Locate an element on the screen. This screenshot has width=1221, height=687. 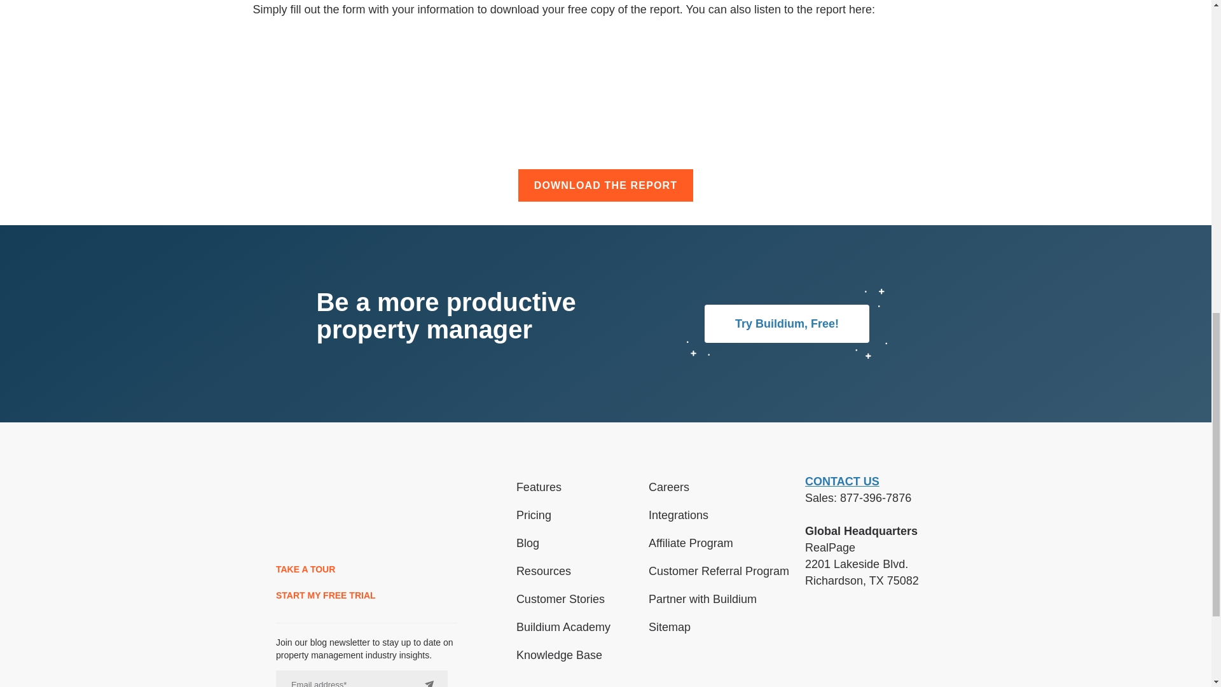
Buildium Homepage is located at coordinates (312, 513).